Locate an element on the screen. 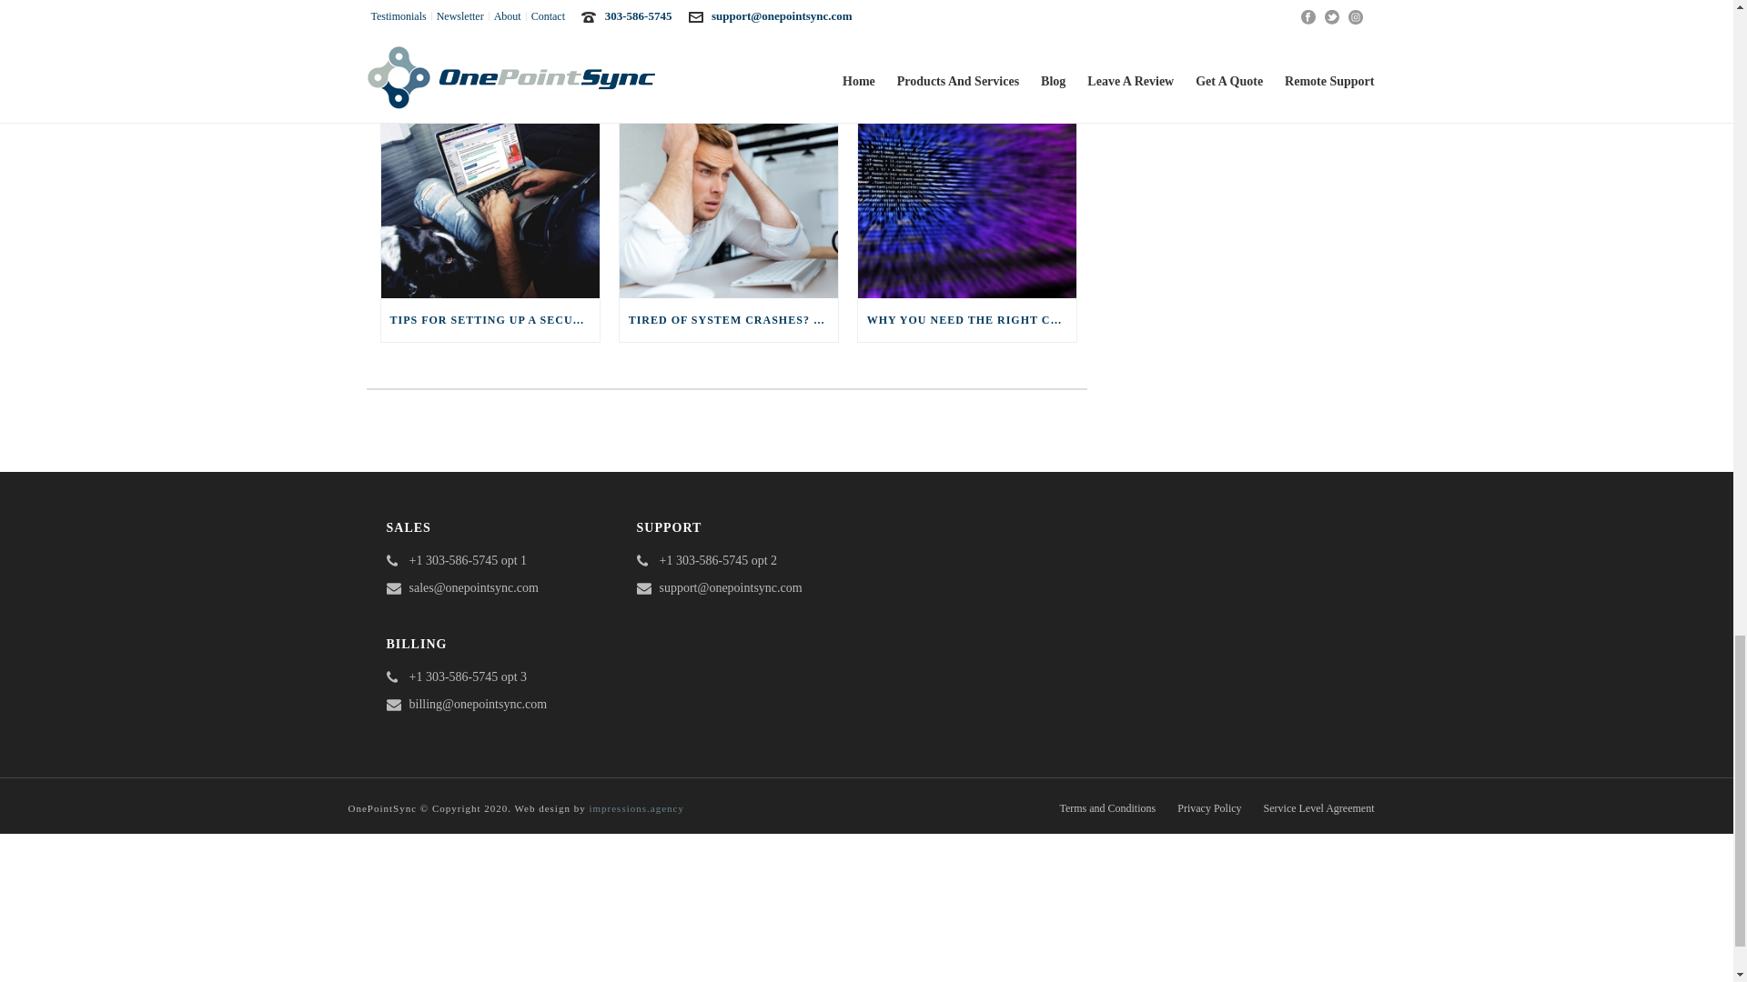 The height and width of the screenshot is (982, 1747). Why You Need The Right Cloud Services is located at coordinates (966, 204).